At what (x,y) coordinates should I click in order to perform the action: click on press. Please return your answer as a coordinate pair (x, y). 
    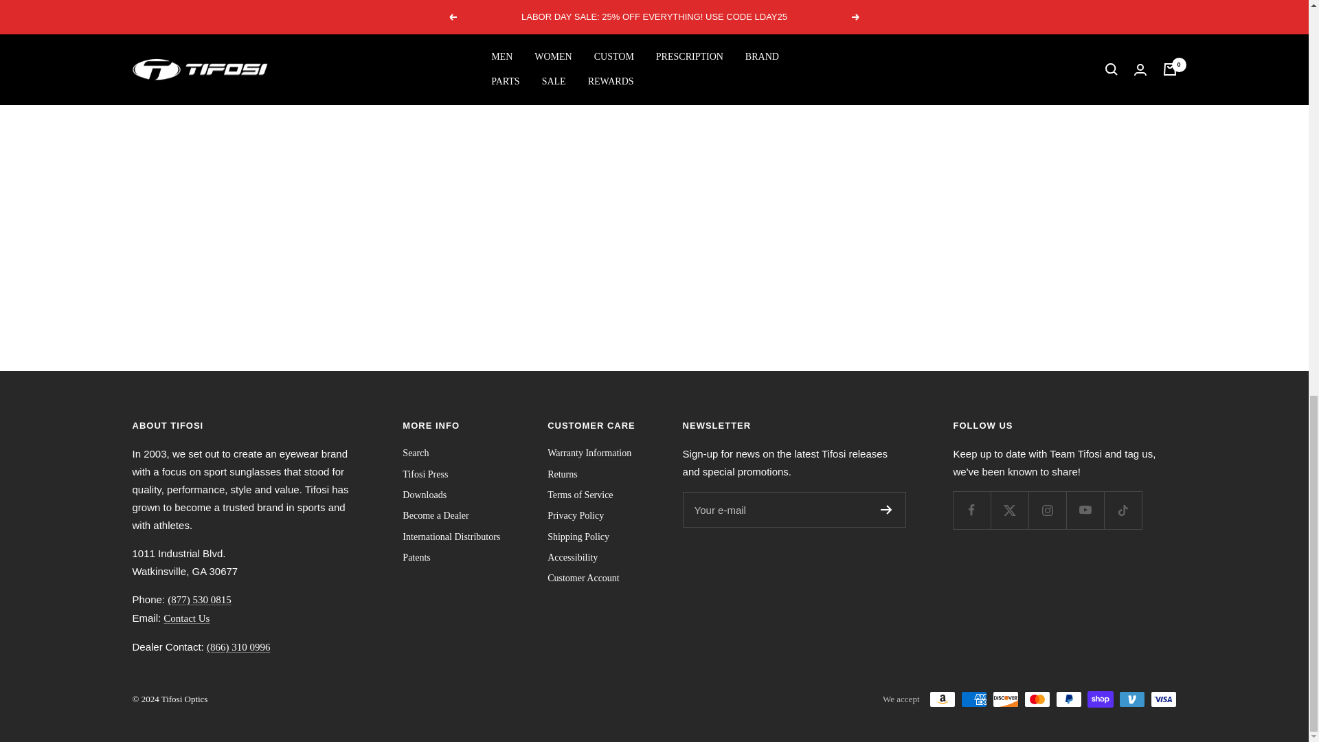
    Looking at the image, I should click on (425, 475).